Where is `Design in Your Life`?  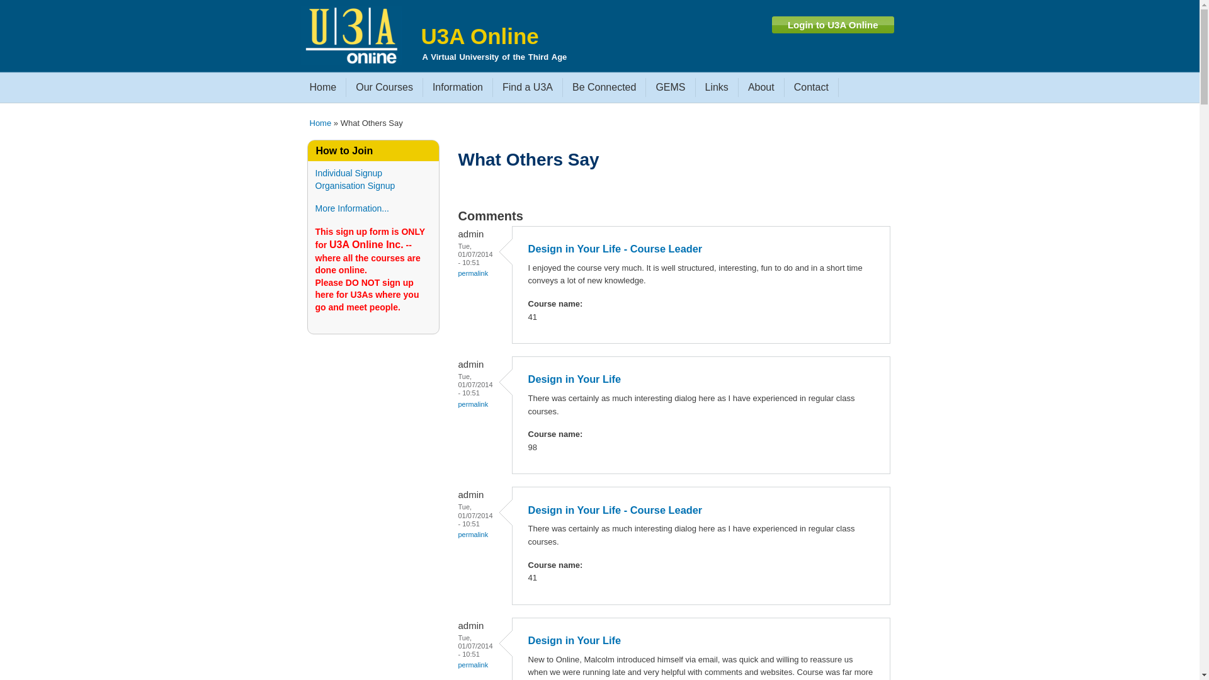 Design in Your Life is located at coordinates (575, 640).